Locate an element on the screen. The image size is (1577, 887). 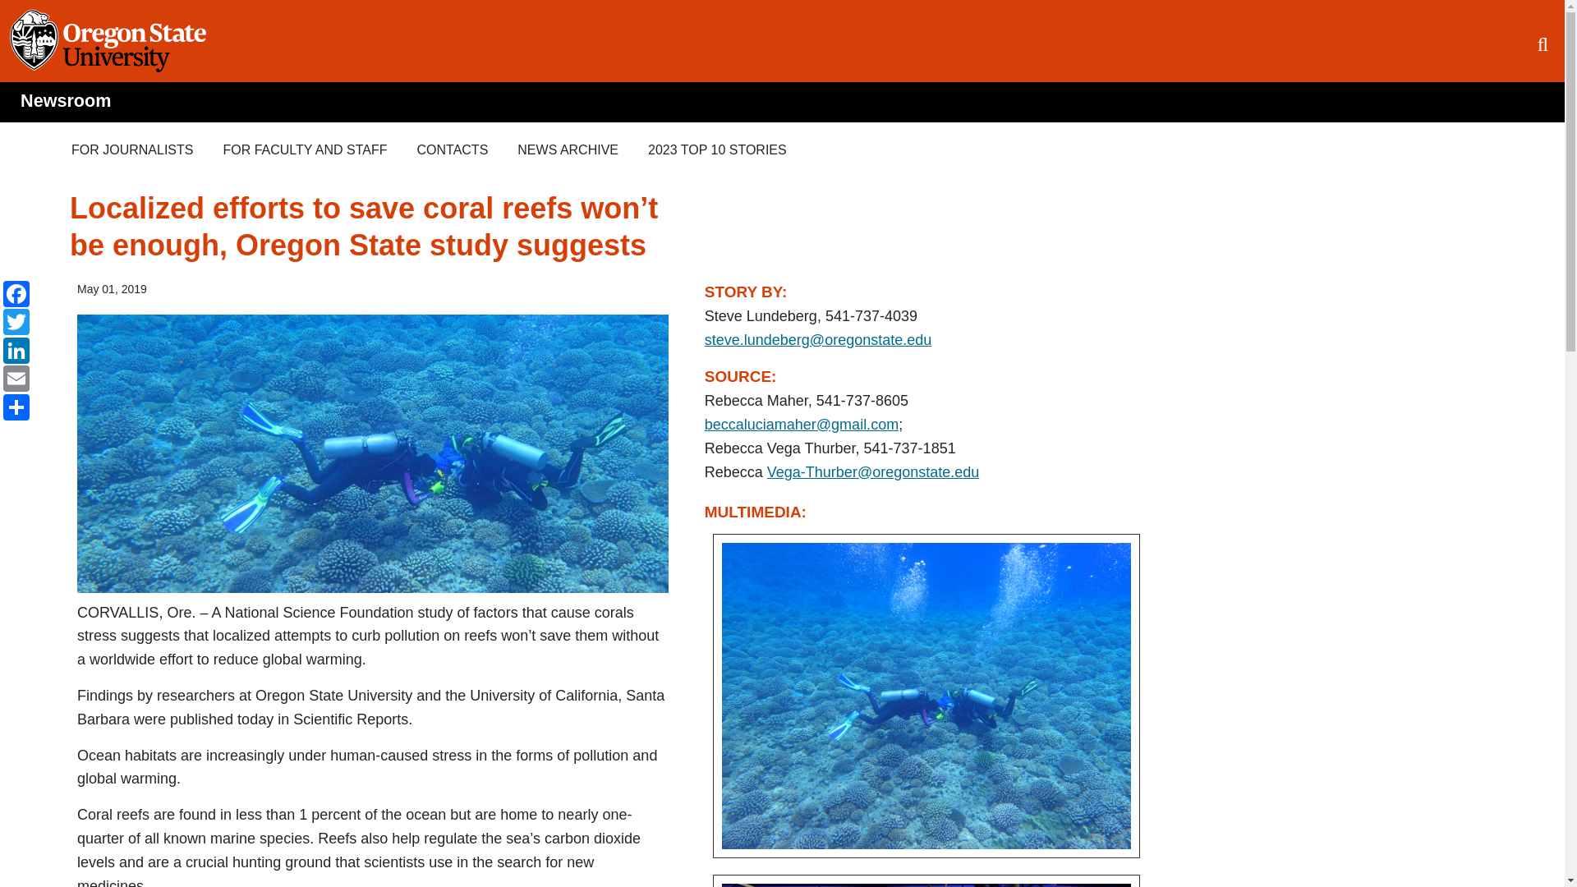
Twitter is located at coordinates (16, 321).